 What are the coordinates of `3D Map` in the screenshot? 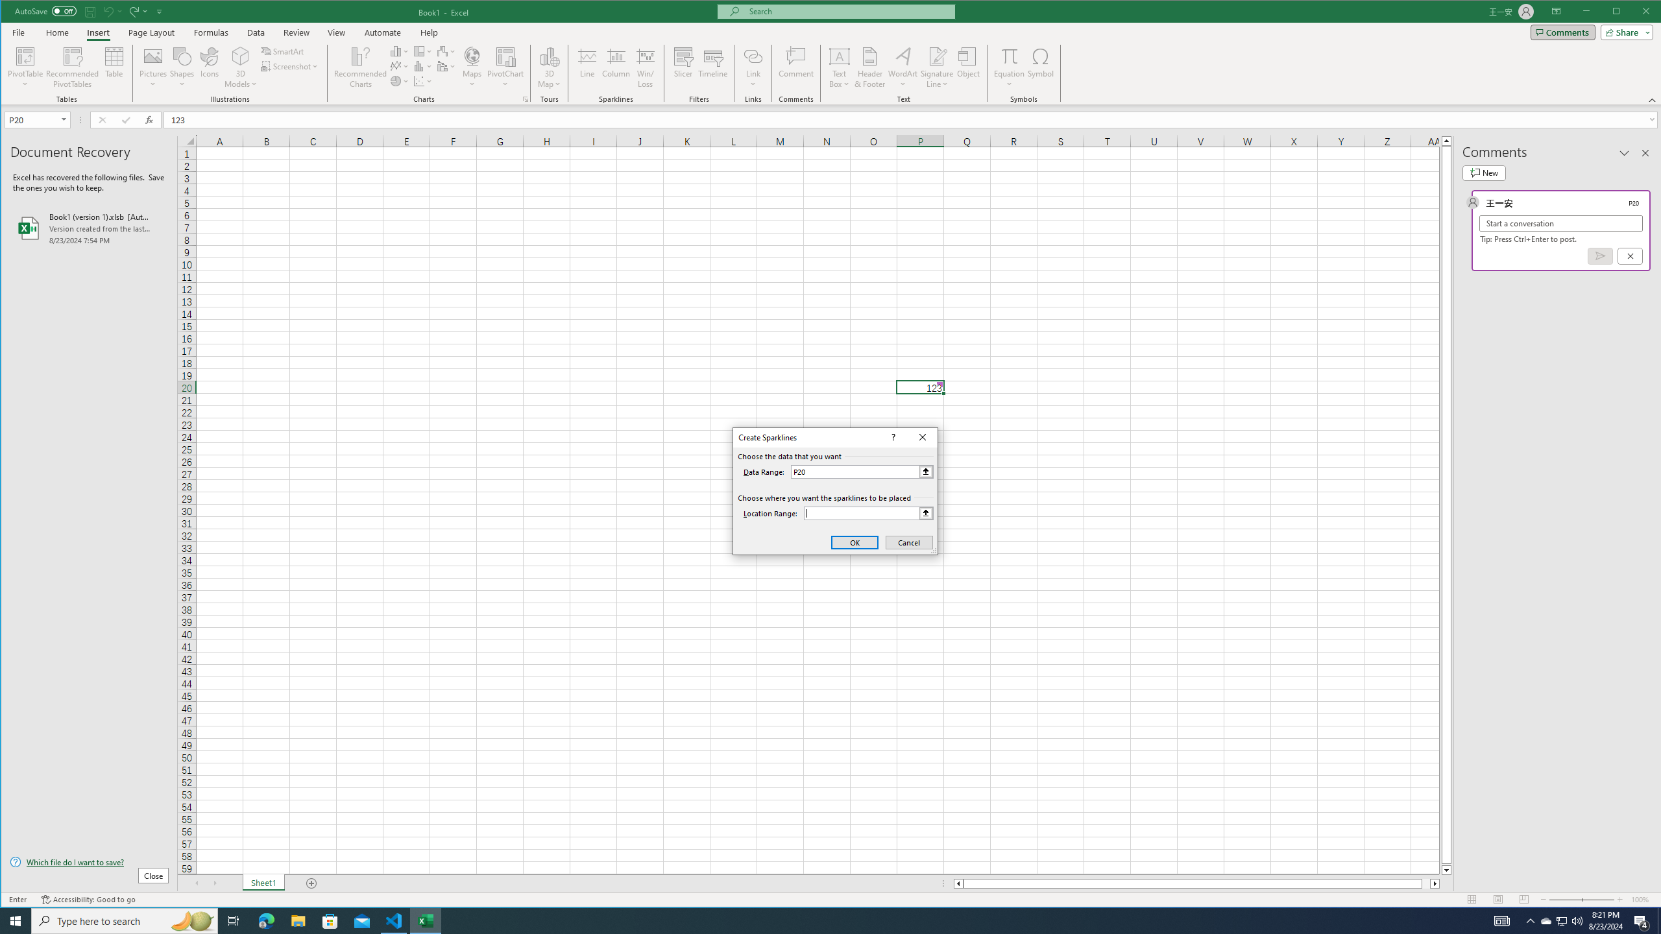 It's located at (549, 56).